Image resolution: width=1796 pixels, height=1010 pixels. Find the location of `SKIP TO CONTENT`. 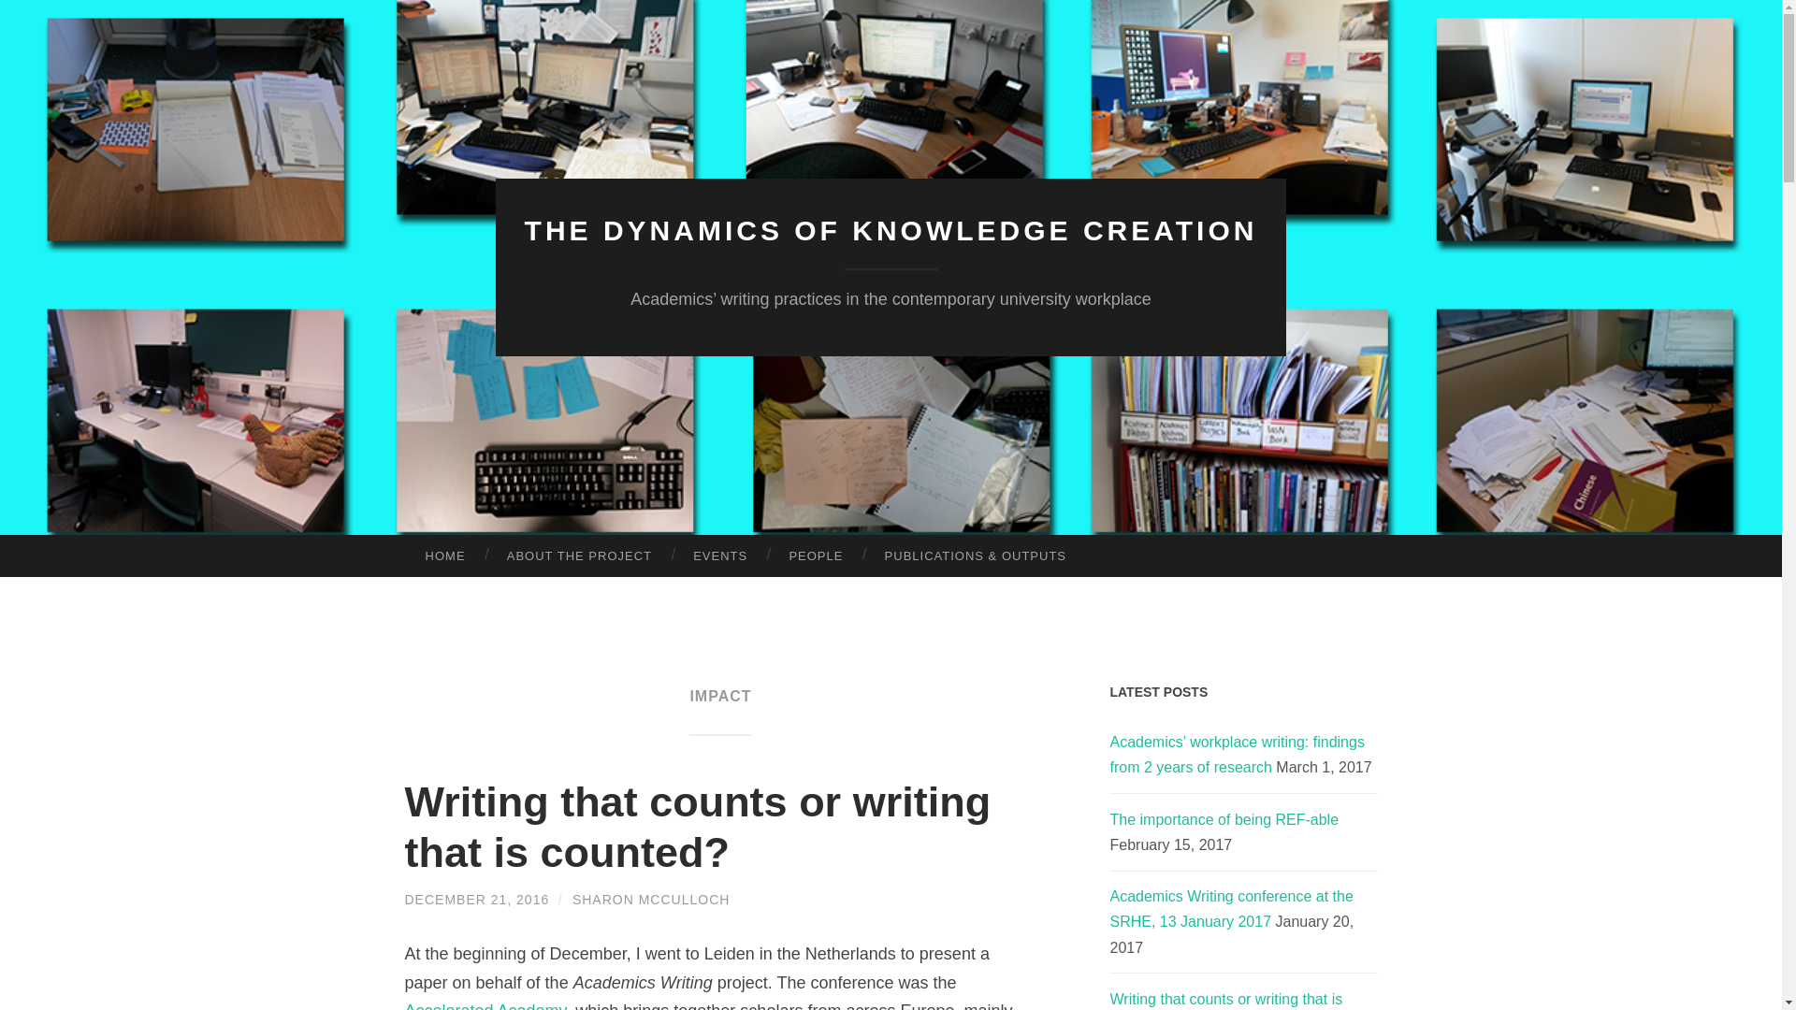

SKIP TO CONTENT is located at coordinates (20, 549).